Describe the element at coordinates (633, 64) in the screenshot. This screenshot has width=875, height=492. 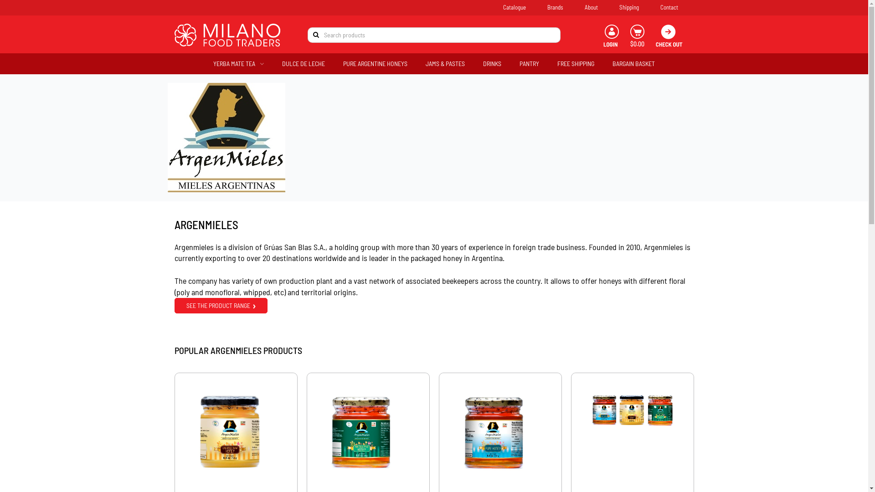
I see `BARGAIN BASKET` at that location.